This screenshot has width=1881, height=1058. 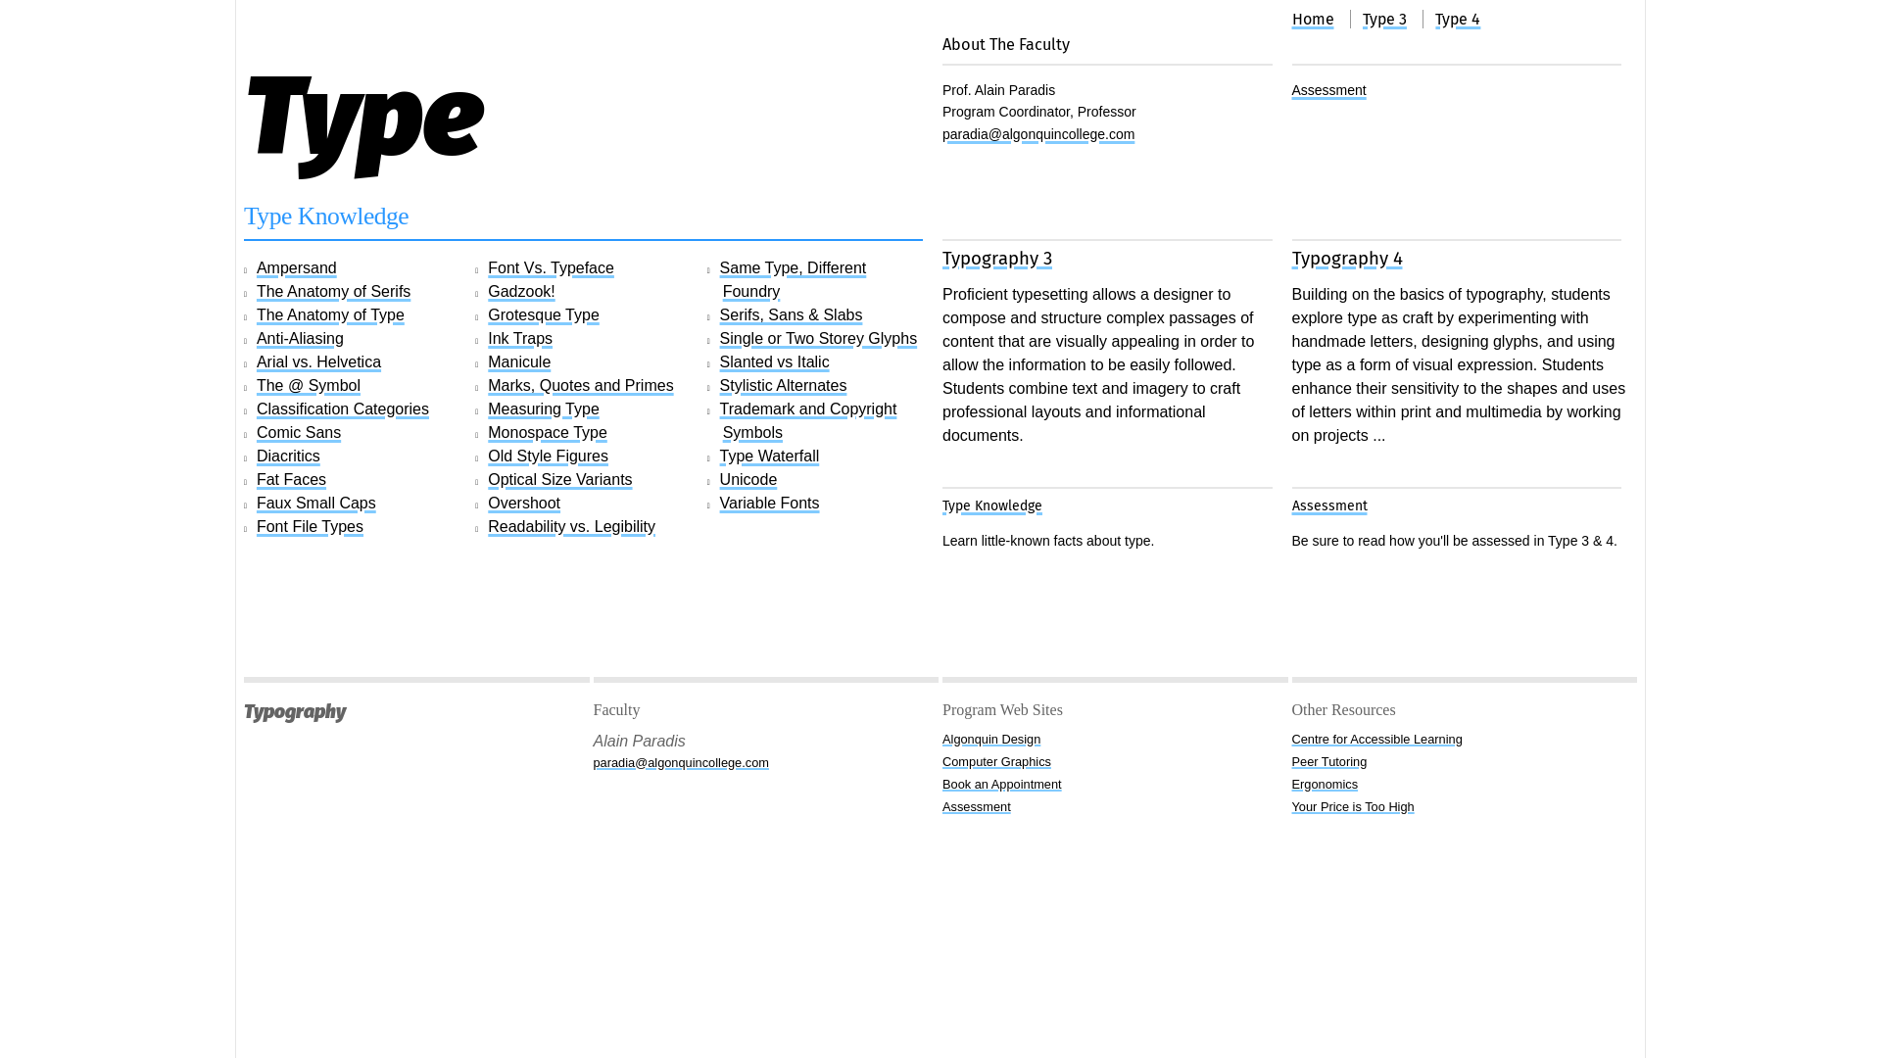 I want to click on Typography, so click(x=417, y=713).